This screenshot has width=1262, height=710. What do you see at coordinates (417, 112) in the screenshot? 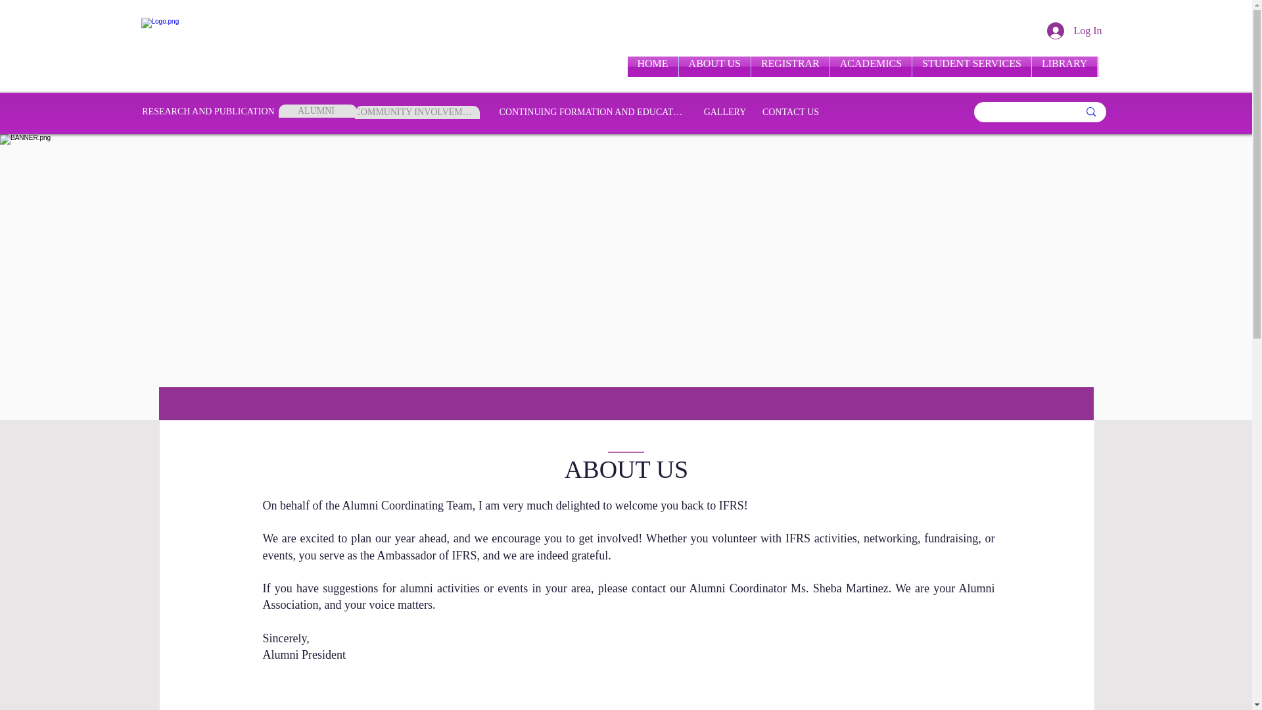
I see `COMMUNITY INVOLVEMENT` at bounding box center [417, 112].